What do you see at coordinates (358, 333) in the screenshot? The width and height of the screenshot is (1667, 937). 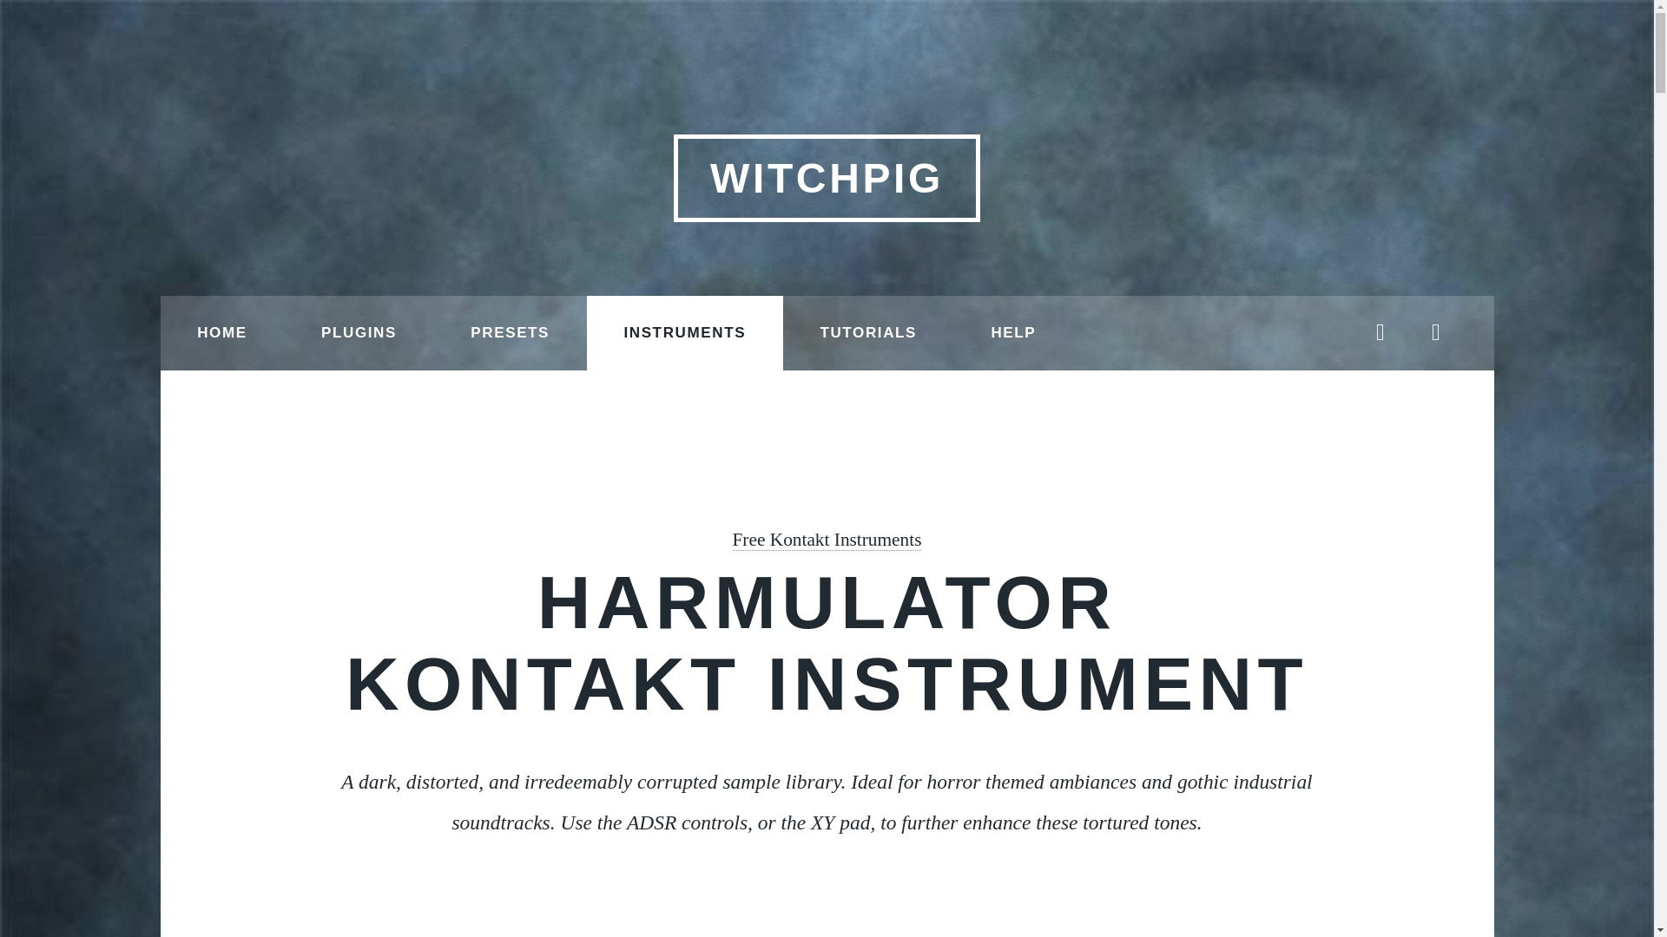 I see `PLUGINS` at bounding box center [358, 333].